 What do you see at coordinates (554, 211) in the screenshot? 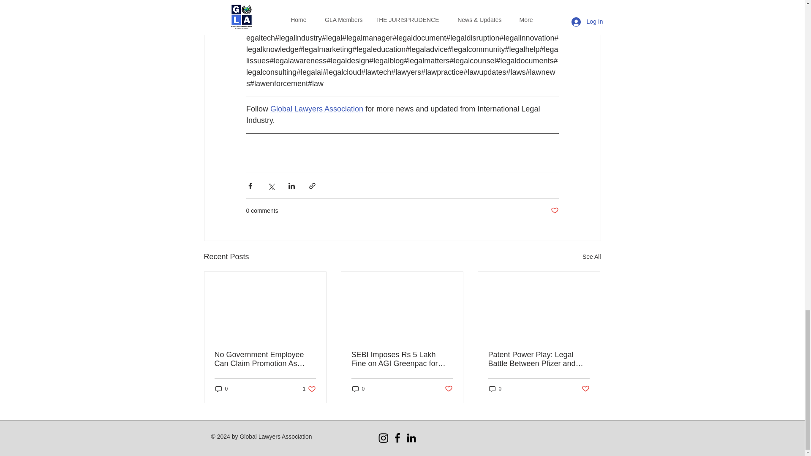
I see `Post not marked as liked` at bounding box center [554, 211].